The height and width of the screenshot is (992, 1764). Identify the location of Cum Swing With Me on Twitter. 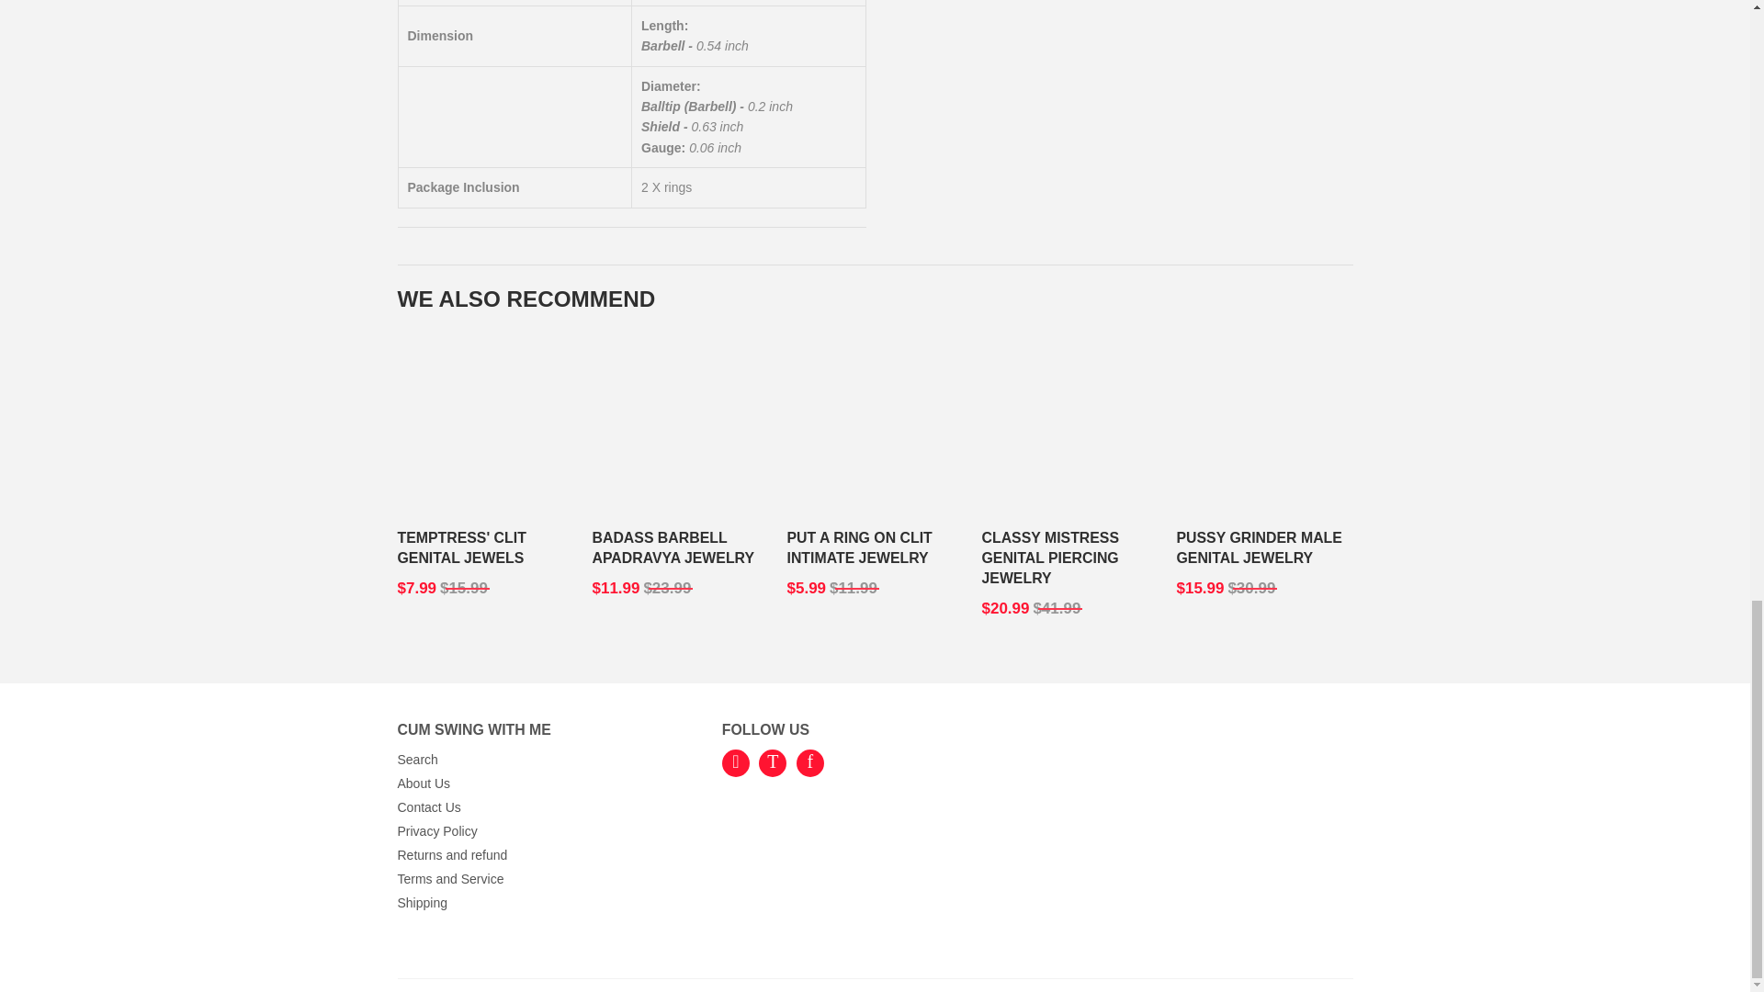
(772, 762).